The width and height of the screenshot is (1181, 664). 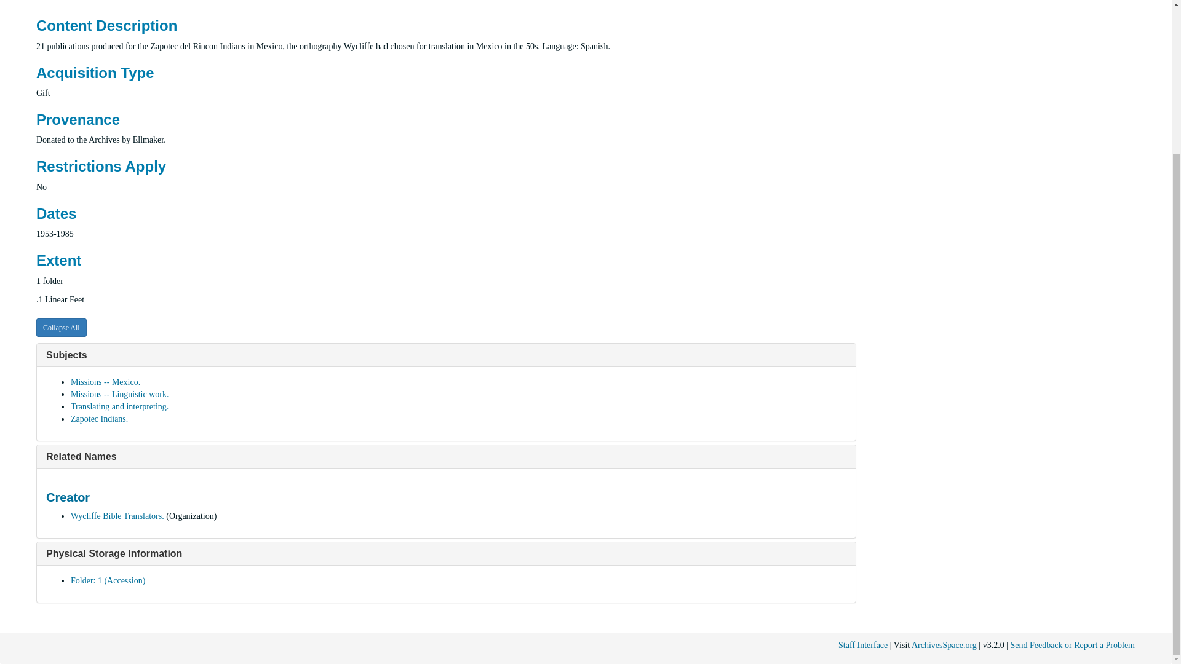 What do you see at coordinates (62, 327) in the screenshot?
I see `Collapse All` at bounding box center [62, 327].